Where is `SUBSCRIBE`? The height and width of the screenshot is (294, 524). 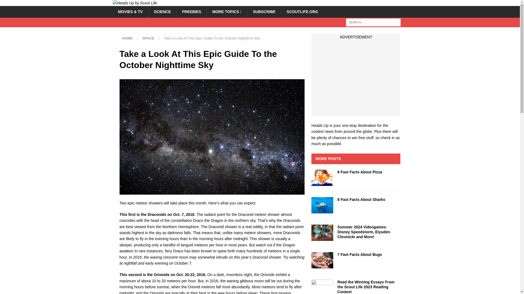
SUBSCRIBE is located at coordinates (264, 11).